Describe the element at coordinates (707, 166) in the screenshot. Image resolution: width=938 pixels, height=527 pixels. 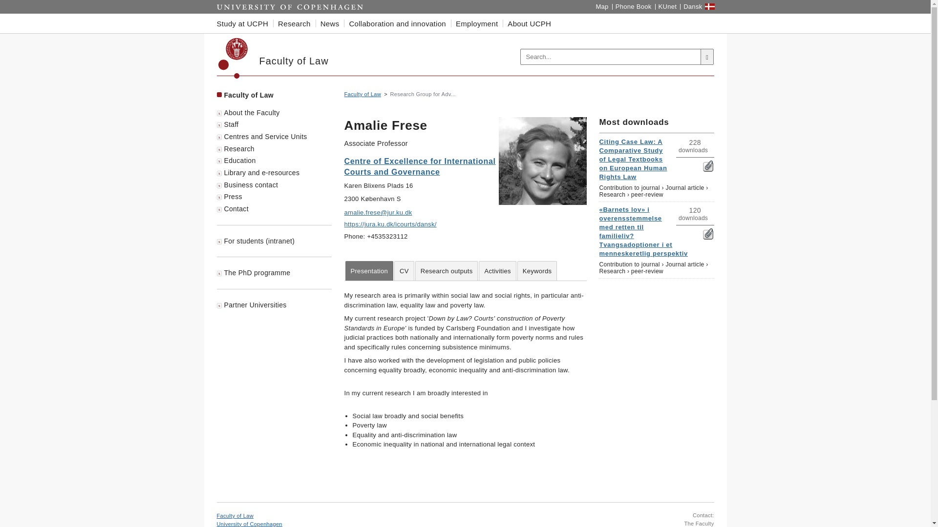
I see `1` at that location.